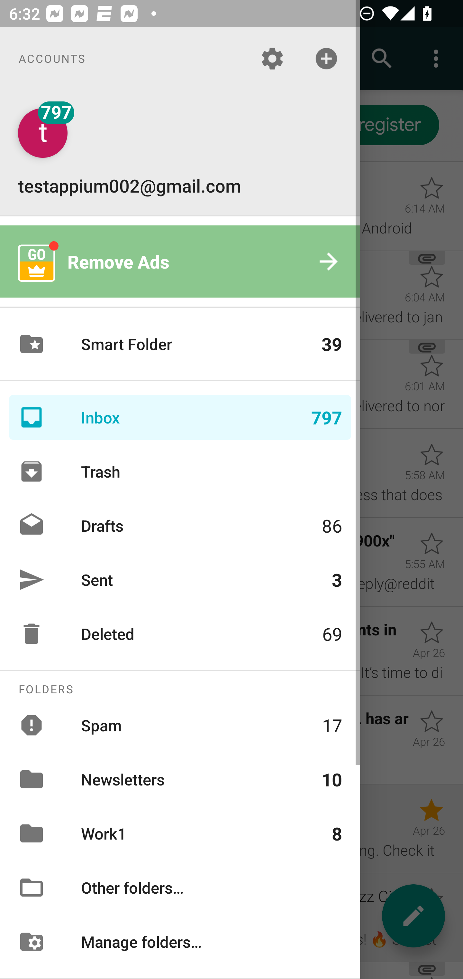  I want to click on Work1 8, so click(180, 833).